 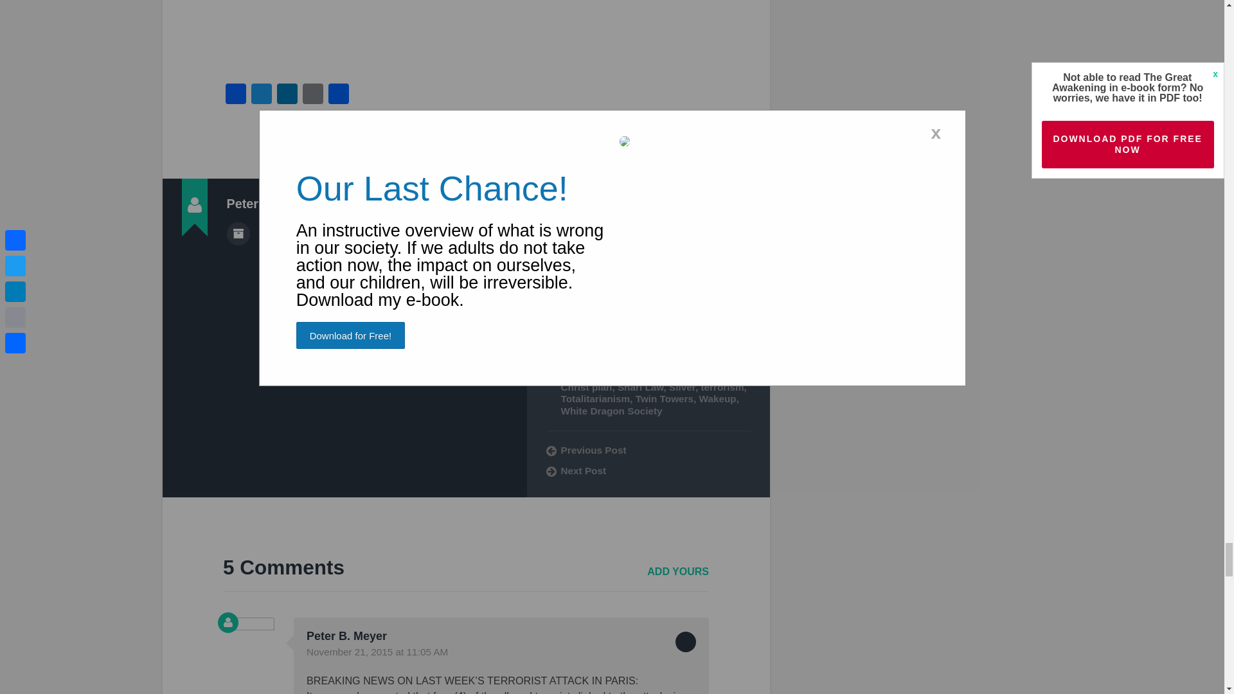 I want to click on LinkedIn, so click(x=287, y=95).